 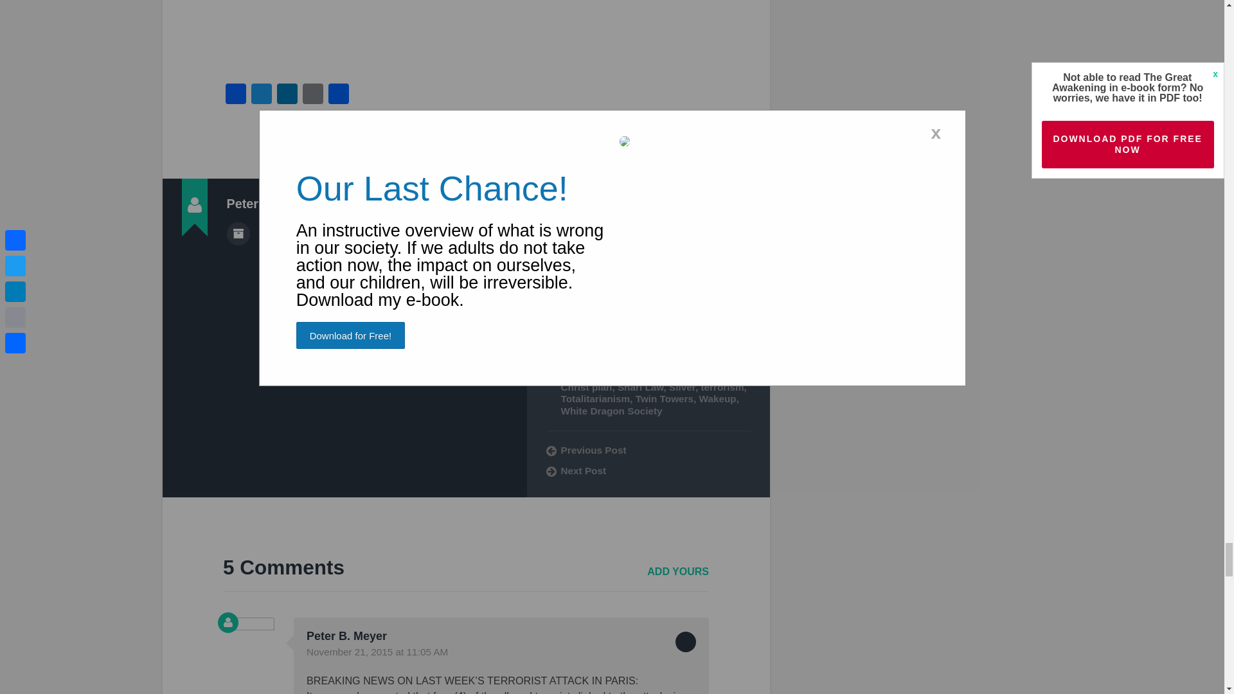 I want to click on LinkedIn, so click(x=287, y=95).